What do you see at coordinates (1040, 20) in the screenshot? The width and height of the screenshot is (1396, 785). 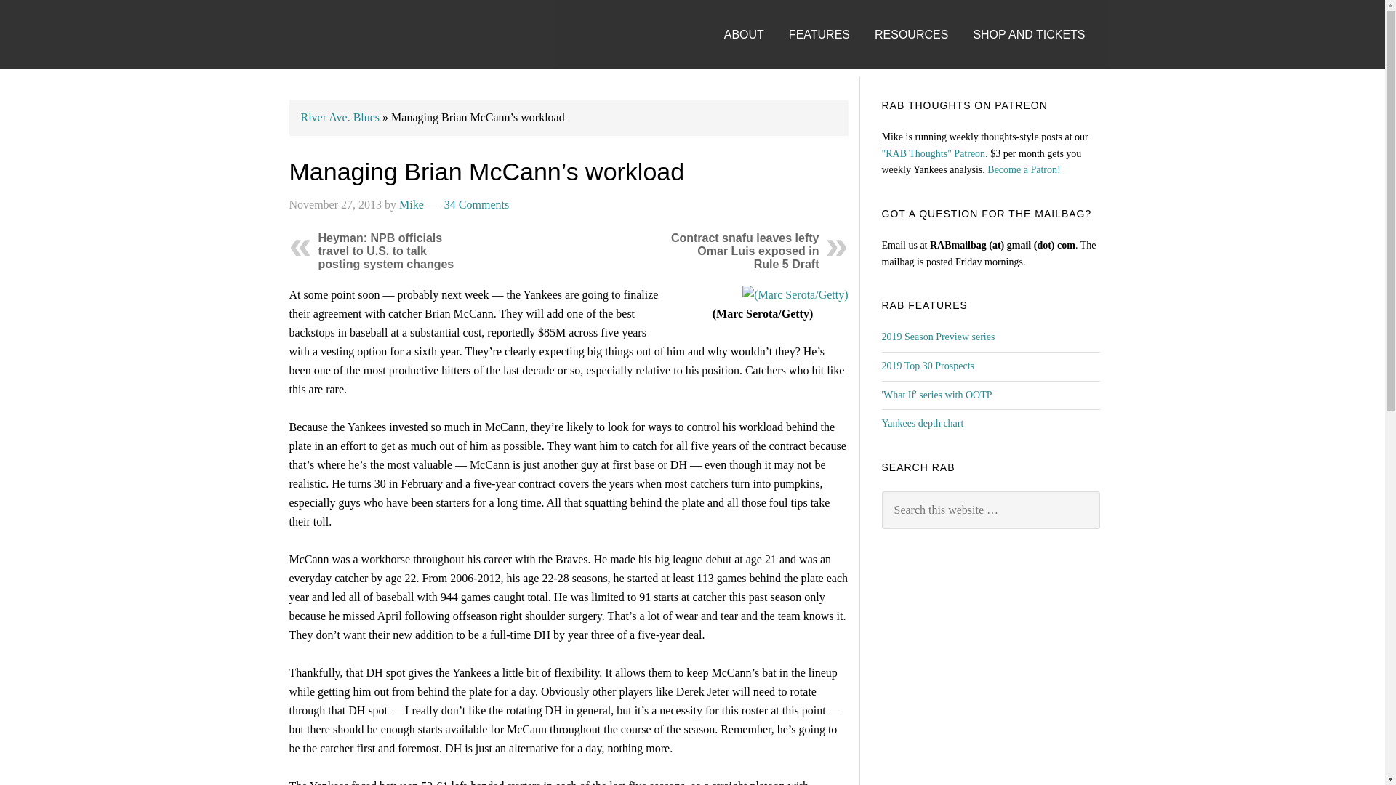 I see `SHOP AND TICKETS` at bounding box center [1040, 20].